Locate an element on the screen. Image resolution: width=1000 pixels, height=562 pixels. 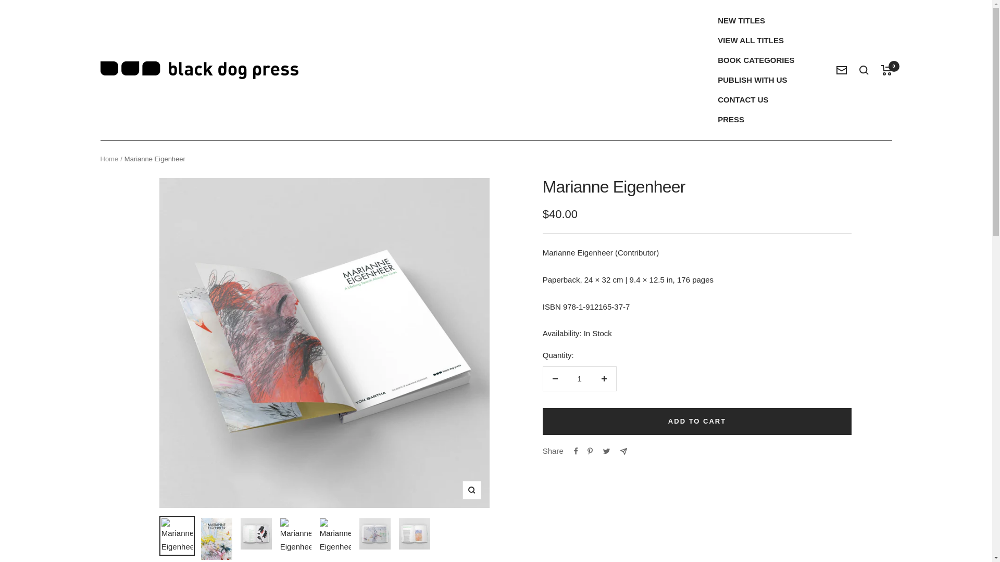
VIEW ALL TITLES is located at coordinates (751, 40).